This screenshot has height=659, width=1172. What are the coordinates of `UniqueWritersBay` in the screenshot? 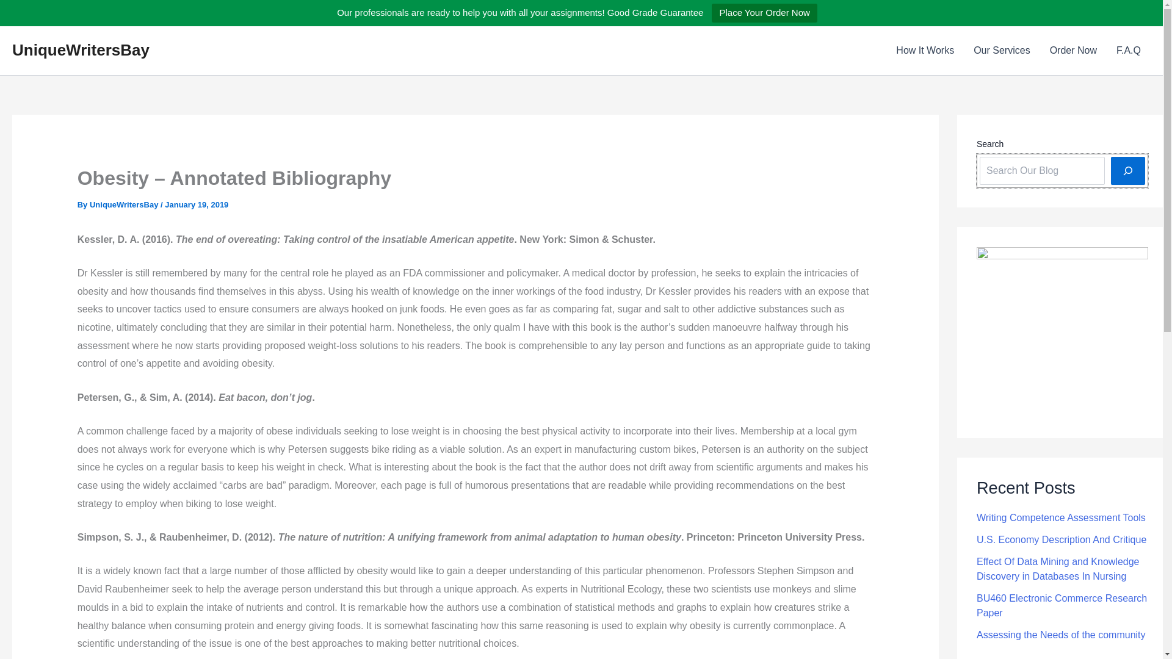 It's located at (81, 50).